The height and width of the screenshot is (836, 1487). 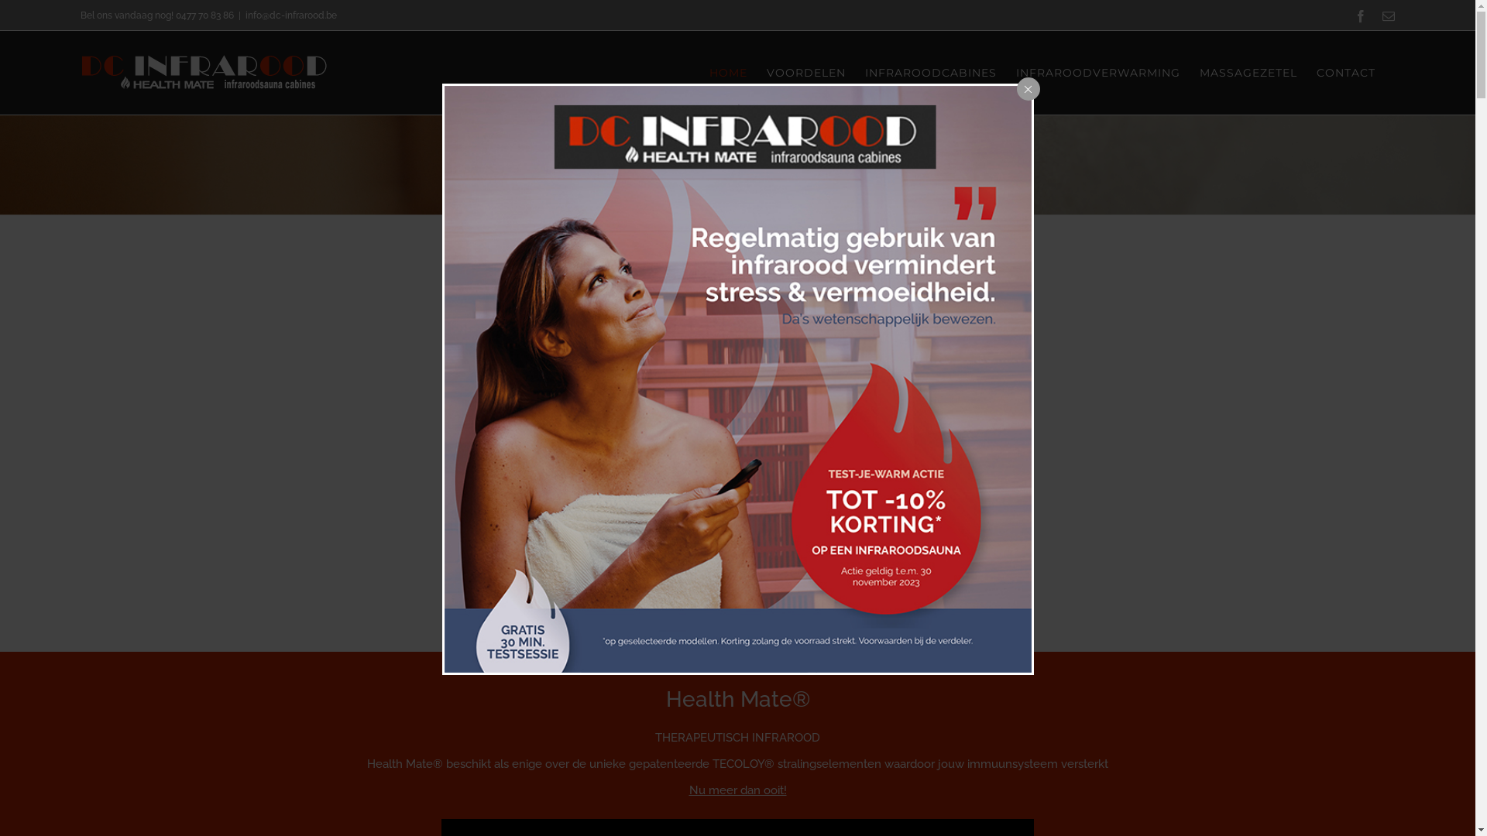 I want to click on VOORDELEN, so click(x=806, y=73).